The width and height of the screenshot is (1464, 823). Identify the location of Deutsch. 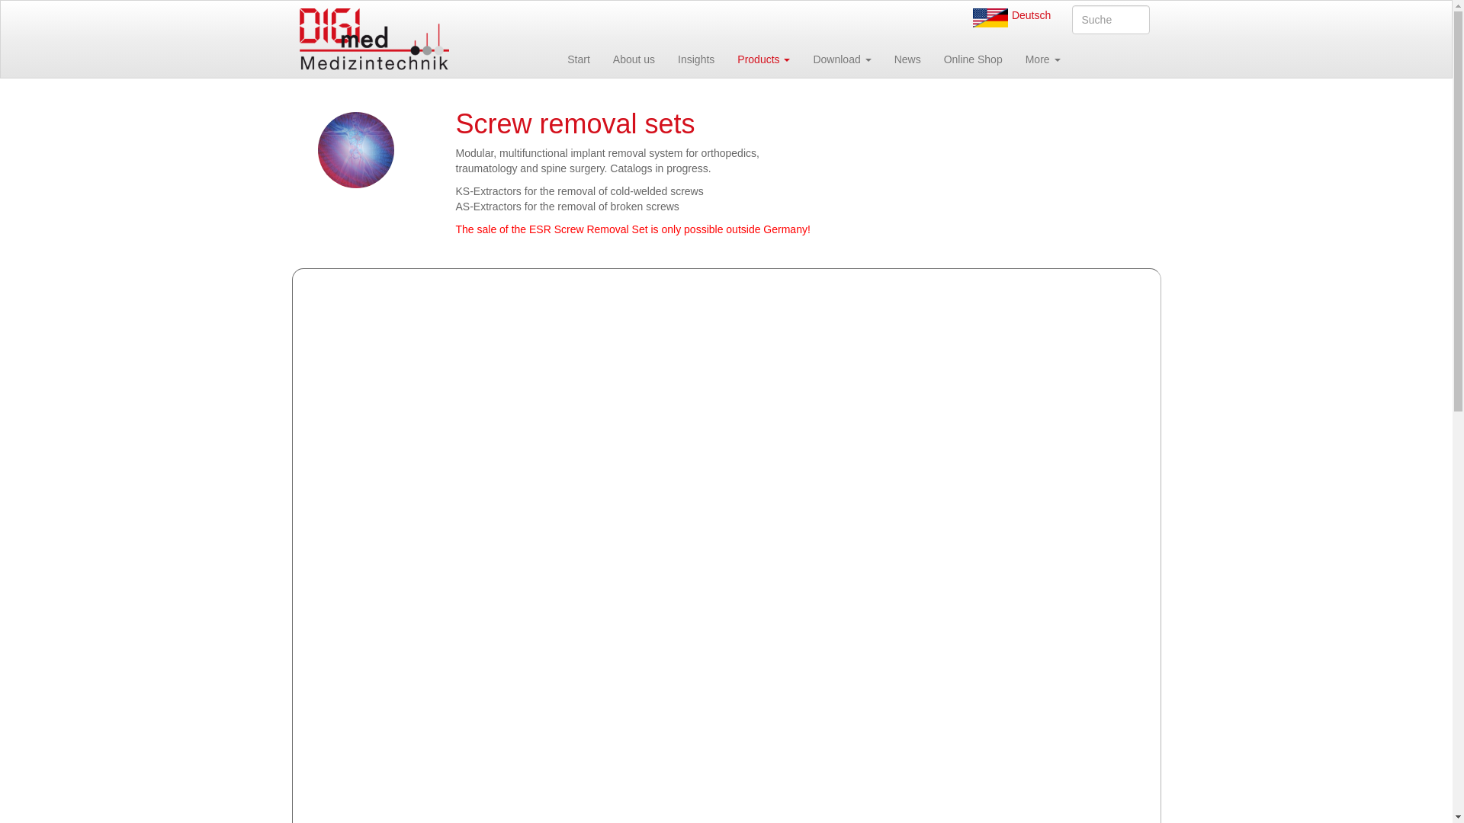
(1031, 15).